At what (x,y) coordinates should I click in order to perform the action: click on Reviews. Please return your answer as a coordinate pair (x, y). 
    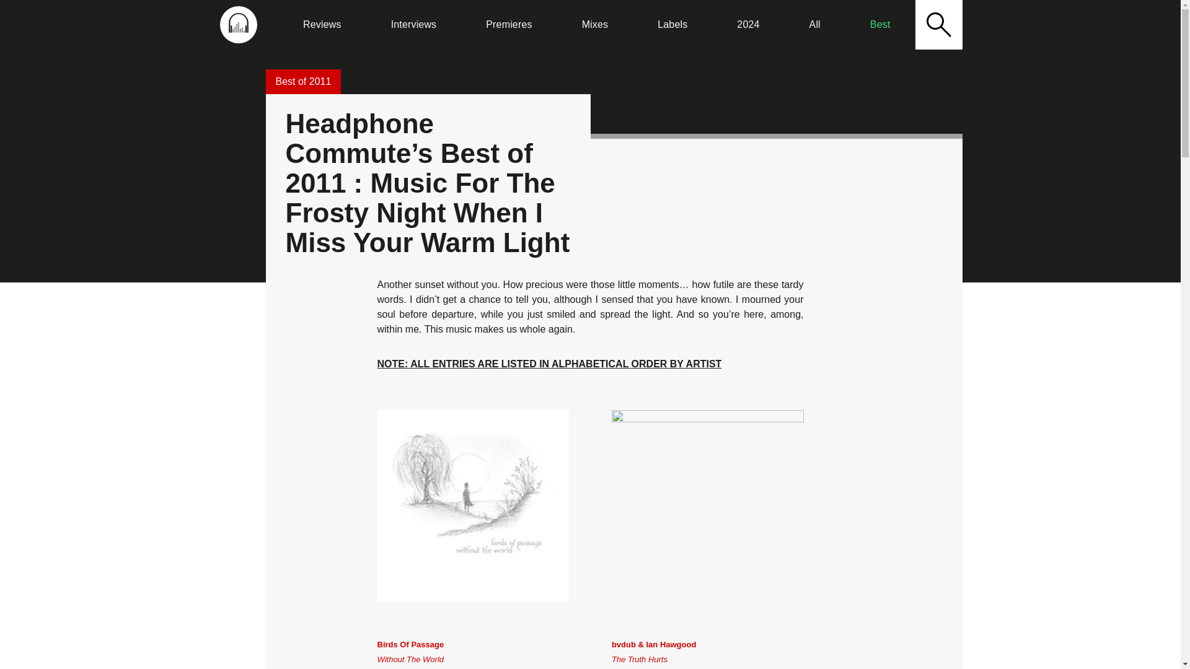
    Looking at the image, I should click on (238, 25).